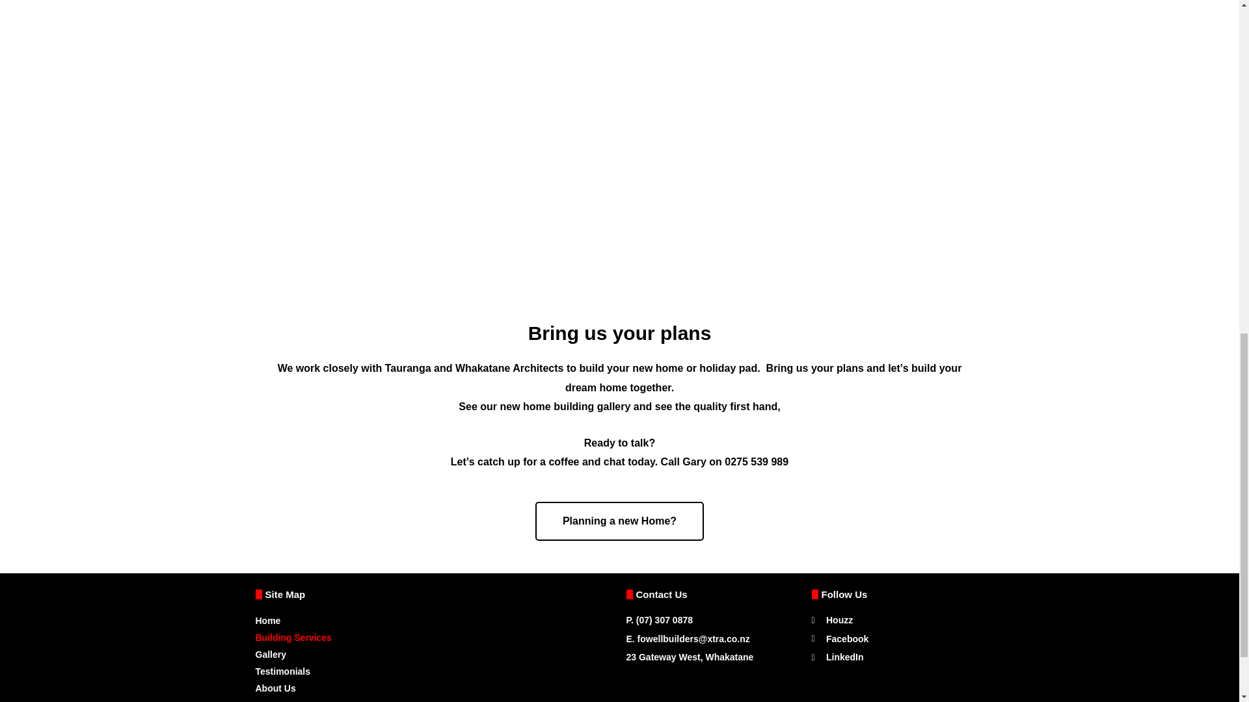 The image size is (1249, 702). What do you see at coordinates (433, 688) in the screenshot?
I see `About Us` at bounding box center [433, 688].